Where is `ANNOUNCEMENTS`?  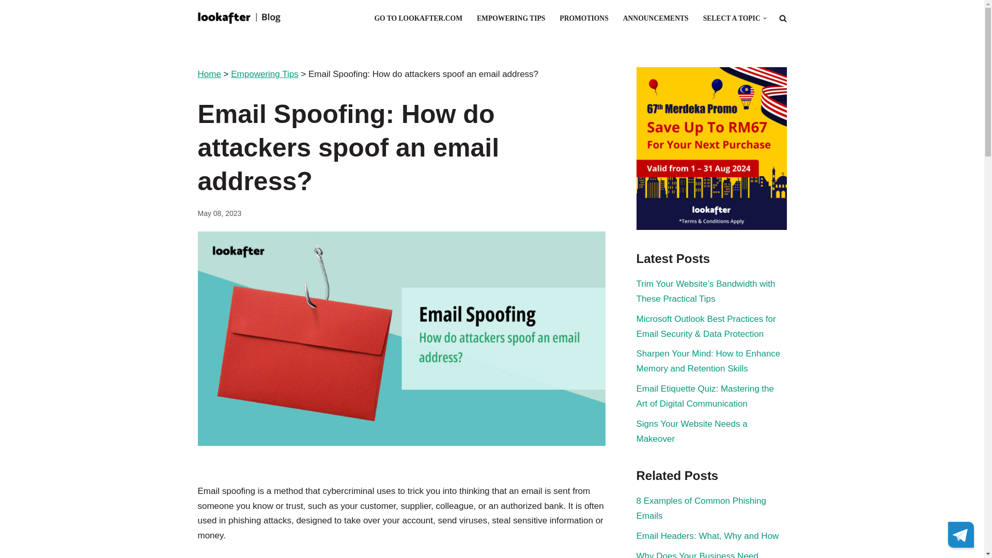 ANNOUNCEMENTS is located at coordinates (655, 18).